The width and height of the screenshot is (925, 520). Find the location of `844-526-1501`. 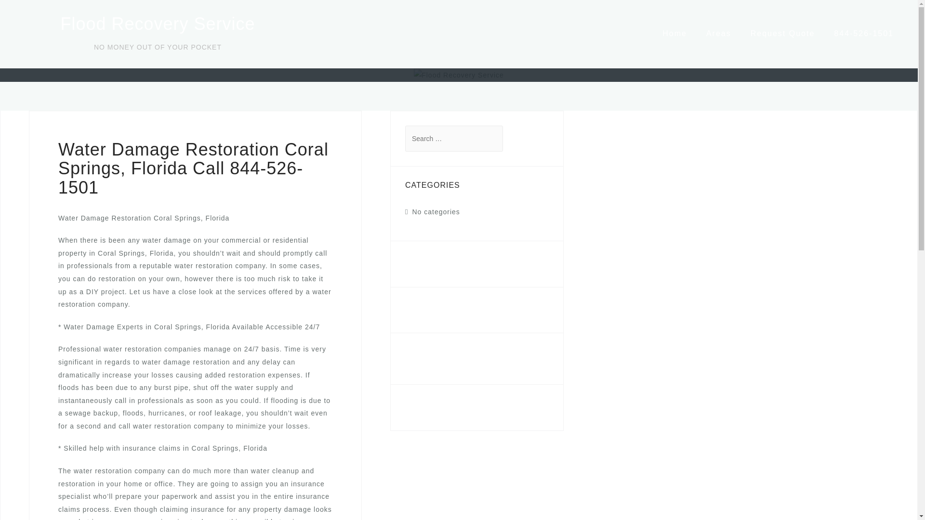

844-526-1501 is located at coordinates (863, 33).